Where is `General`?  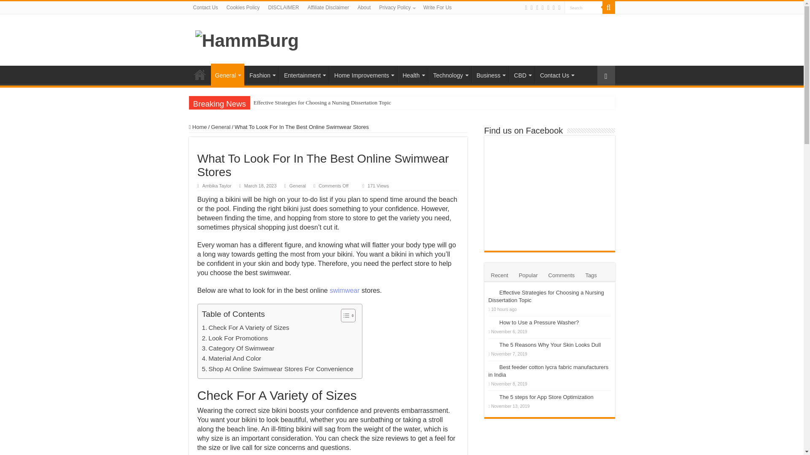 General is located at coordinates (227, 75).